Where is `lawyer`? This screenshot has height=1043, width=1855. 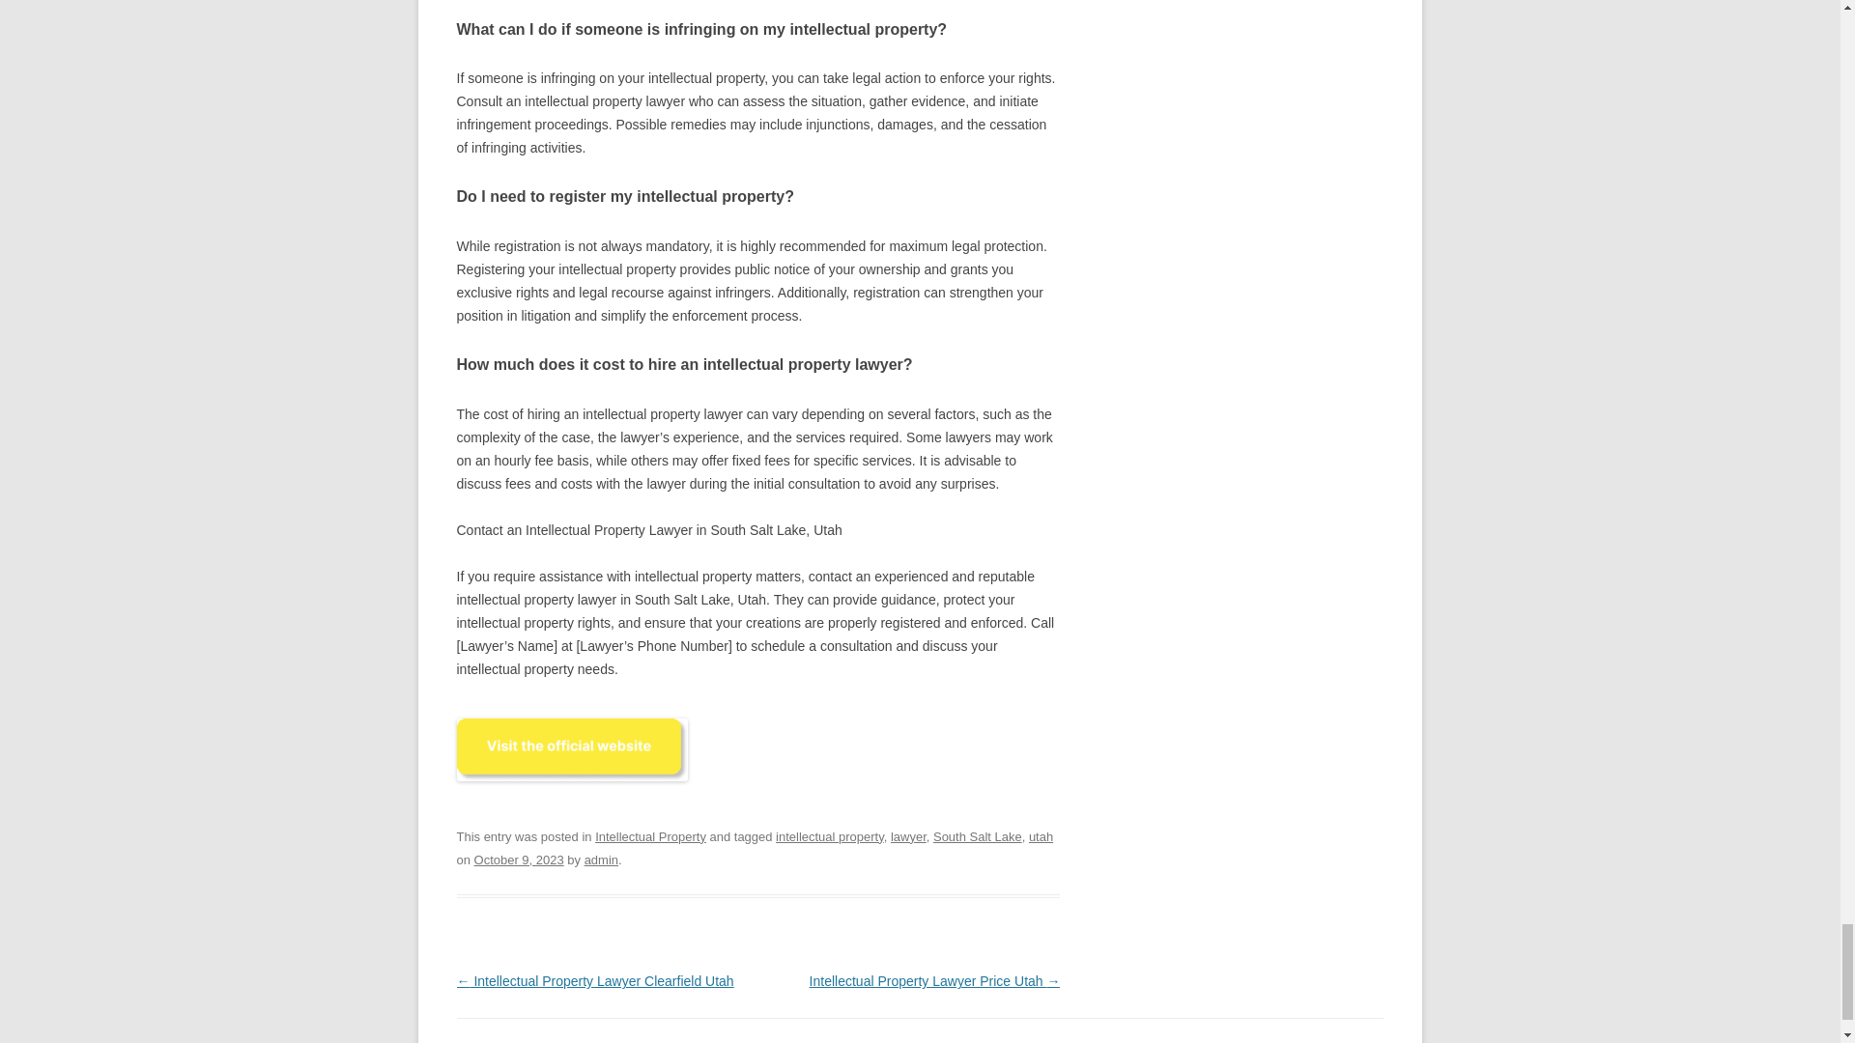
lawyer is located at coordinates (908, 836).